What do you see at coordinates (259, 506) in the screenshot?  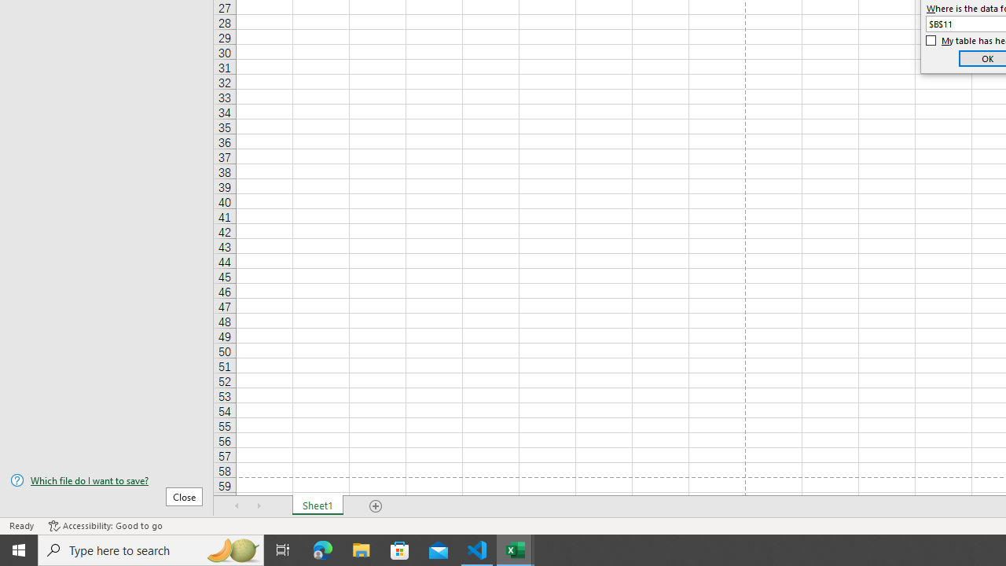 I see `Scroll Right` at bounding box center [259, 506].